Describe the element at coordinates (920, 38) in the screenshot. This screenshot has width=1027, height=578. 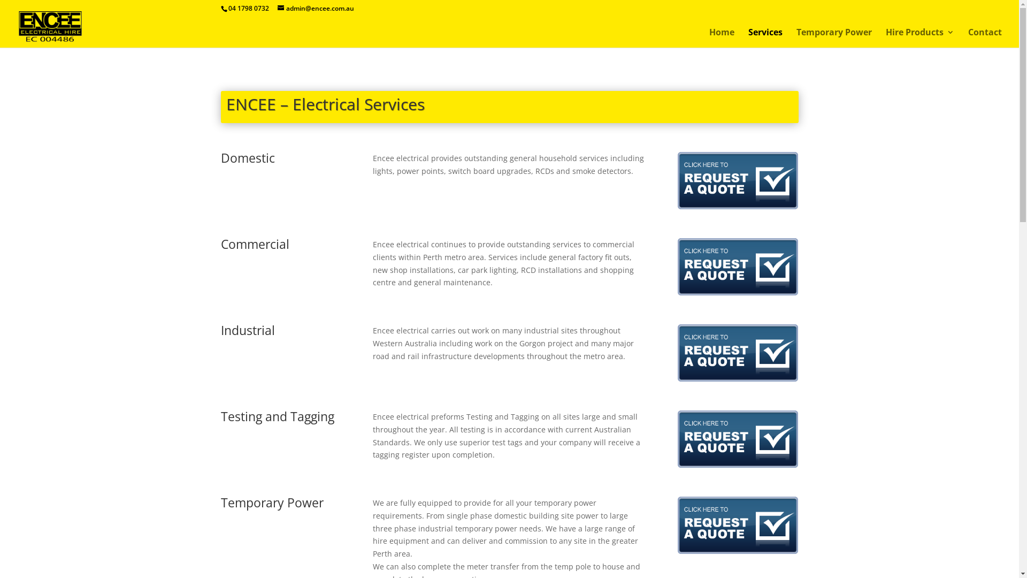
I see `Hire Products` at that location.